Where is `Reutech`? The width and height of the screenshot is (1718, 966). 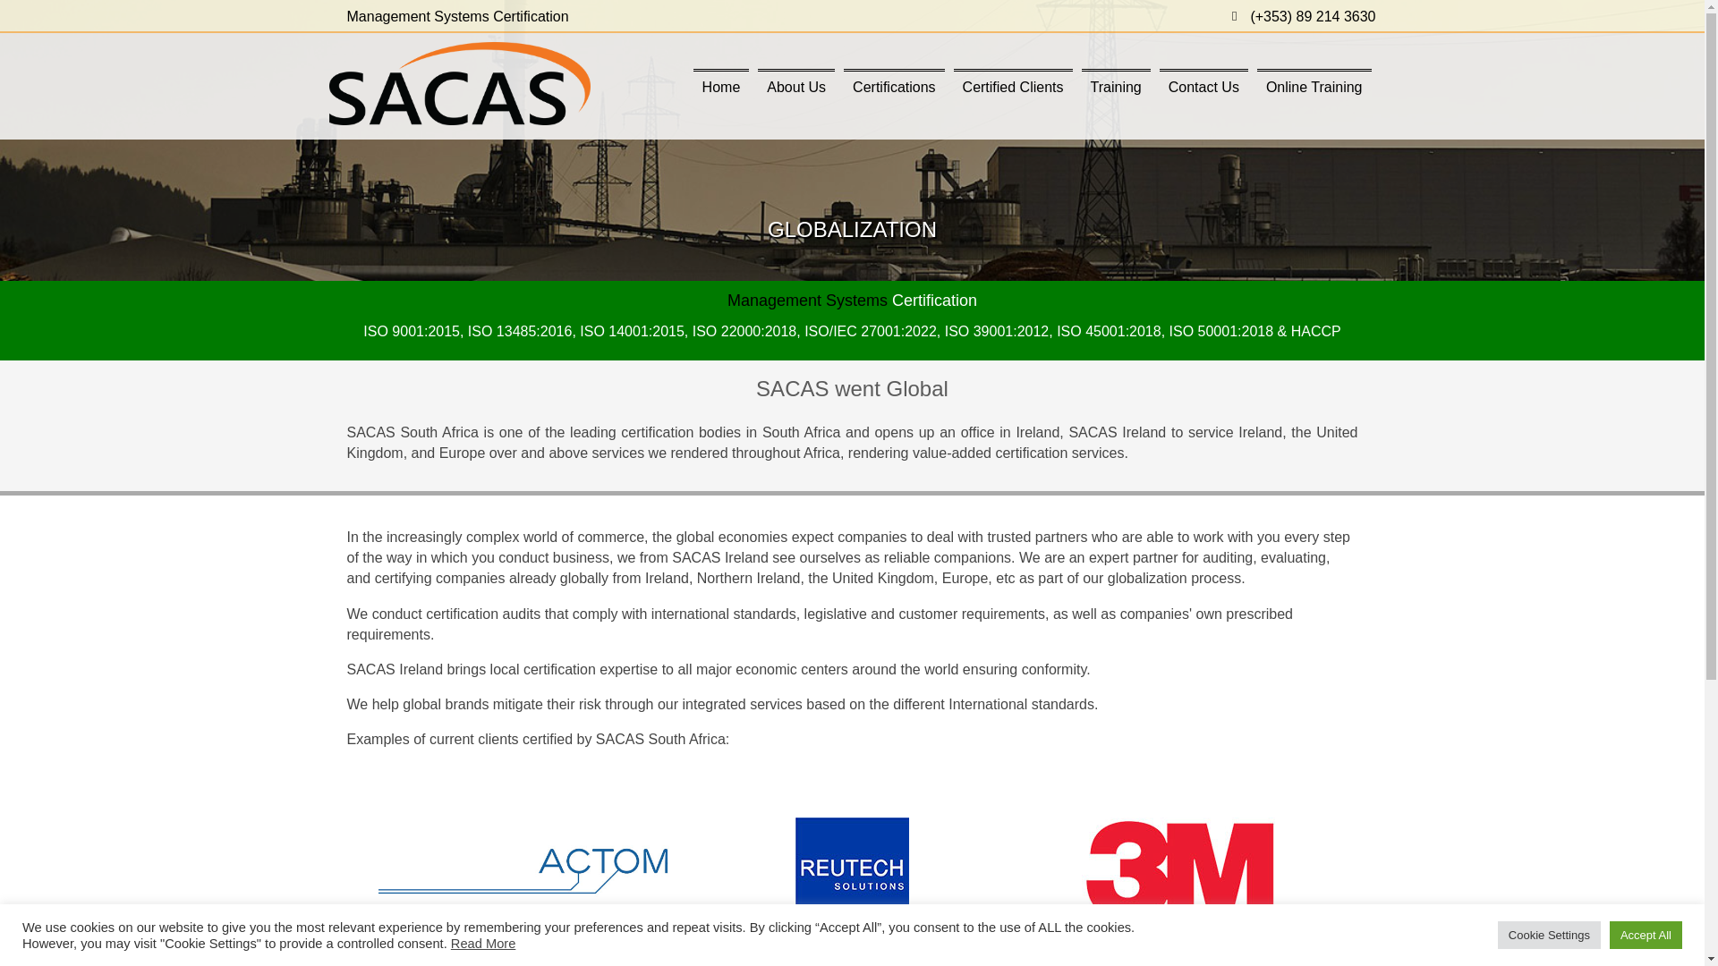
Reutech is located at coordinates (852, 869).